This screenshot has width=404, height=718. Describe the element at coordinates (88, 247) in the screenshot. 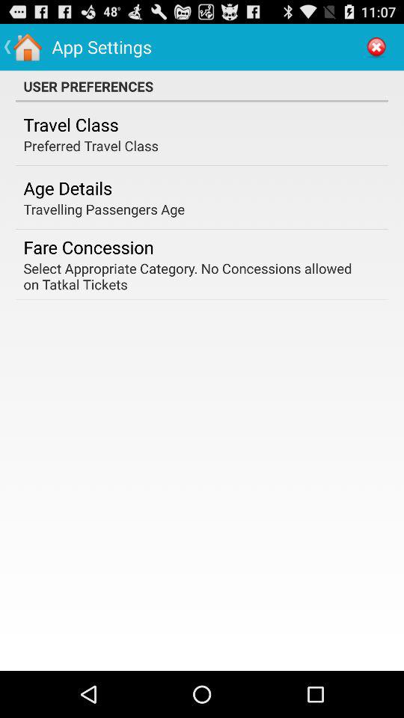

I see `turn off the fare concession item` at that location.